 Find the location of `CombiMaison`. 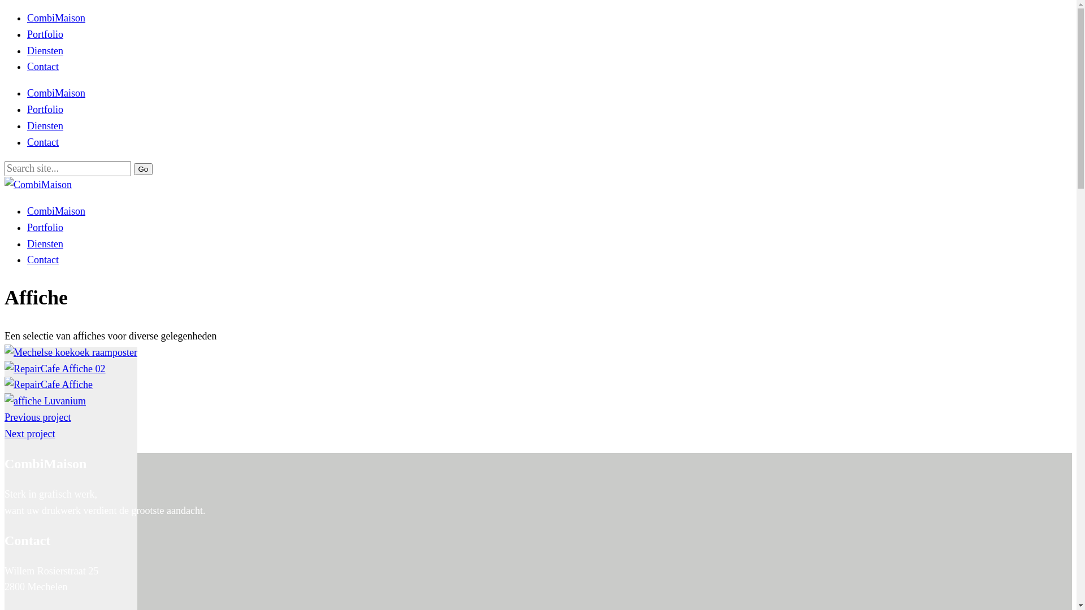

CombiMaison is located at coordinates (57, 18).